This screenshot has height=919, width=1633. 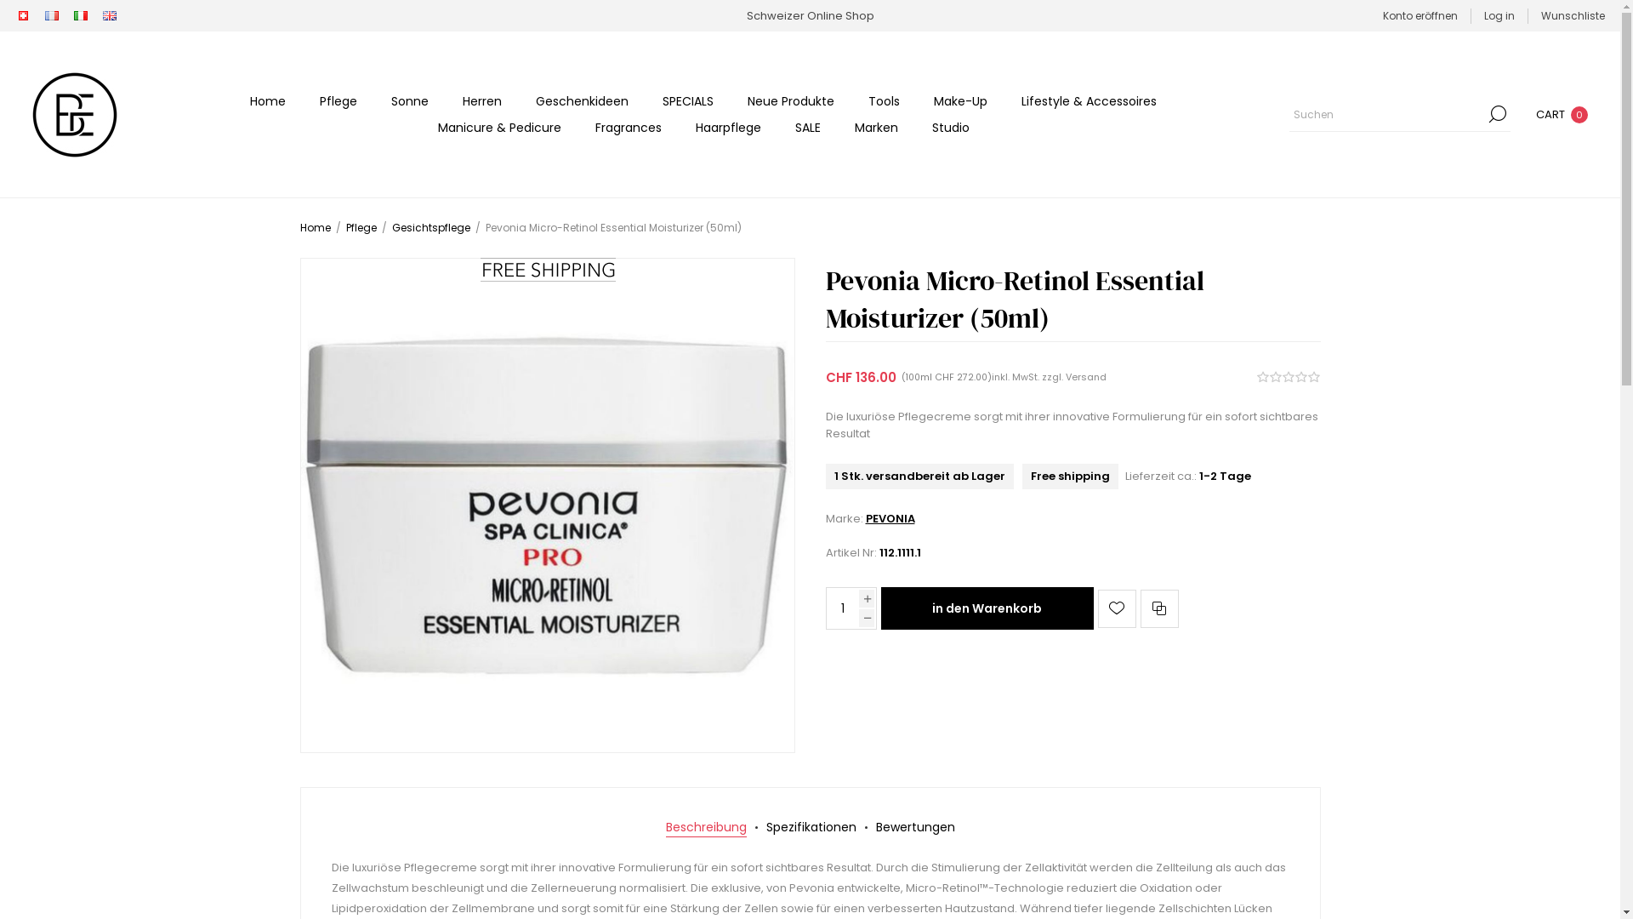 What do you see at coordinates (52, 15) in the screenshot?
I see `FR` at bounding box center [52, 15].